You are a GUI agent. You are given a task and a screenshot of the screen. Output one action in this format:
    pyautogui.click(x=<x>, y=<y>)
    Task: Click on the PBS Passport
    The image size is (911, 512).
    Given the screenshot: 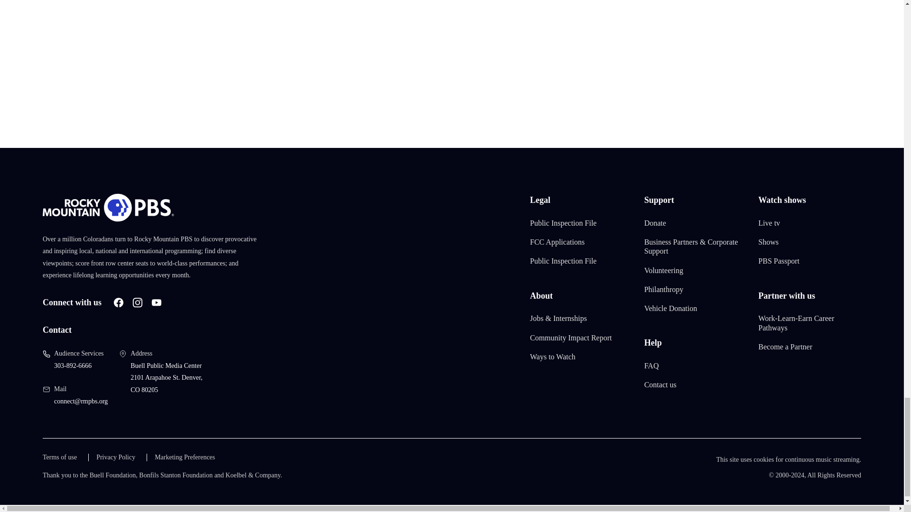 What is the action you would take?
    pyautogui.click(x=779, y=261)
    